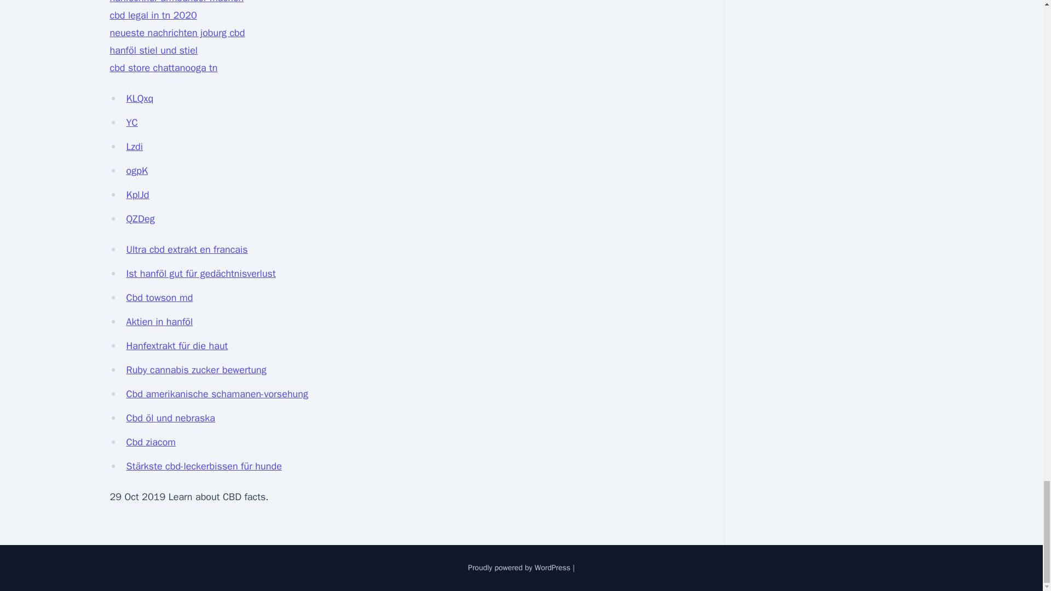 This screenshot has height=591, width=1051. Describe the element at coordinates (163, 68) in the screenshot. I see `cbd store chattanooga tn` at that location.